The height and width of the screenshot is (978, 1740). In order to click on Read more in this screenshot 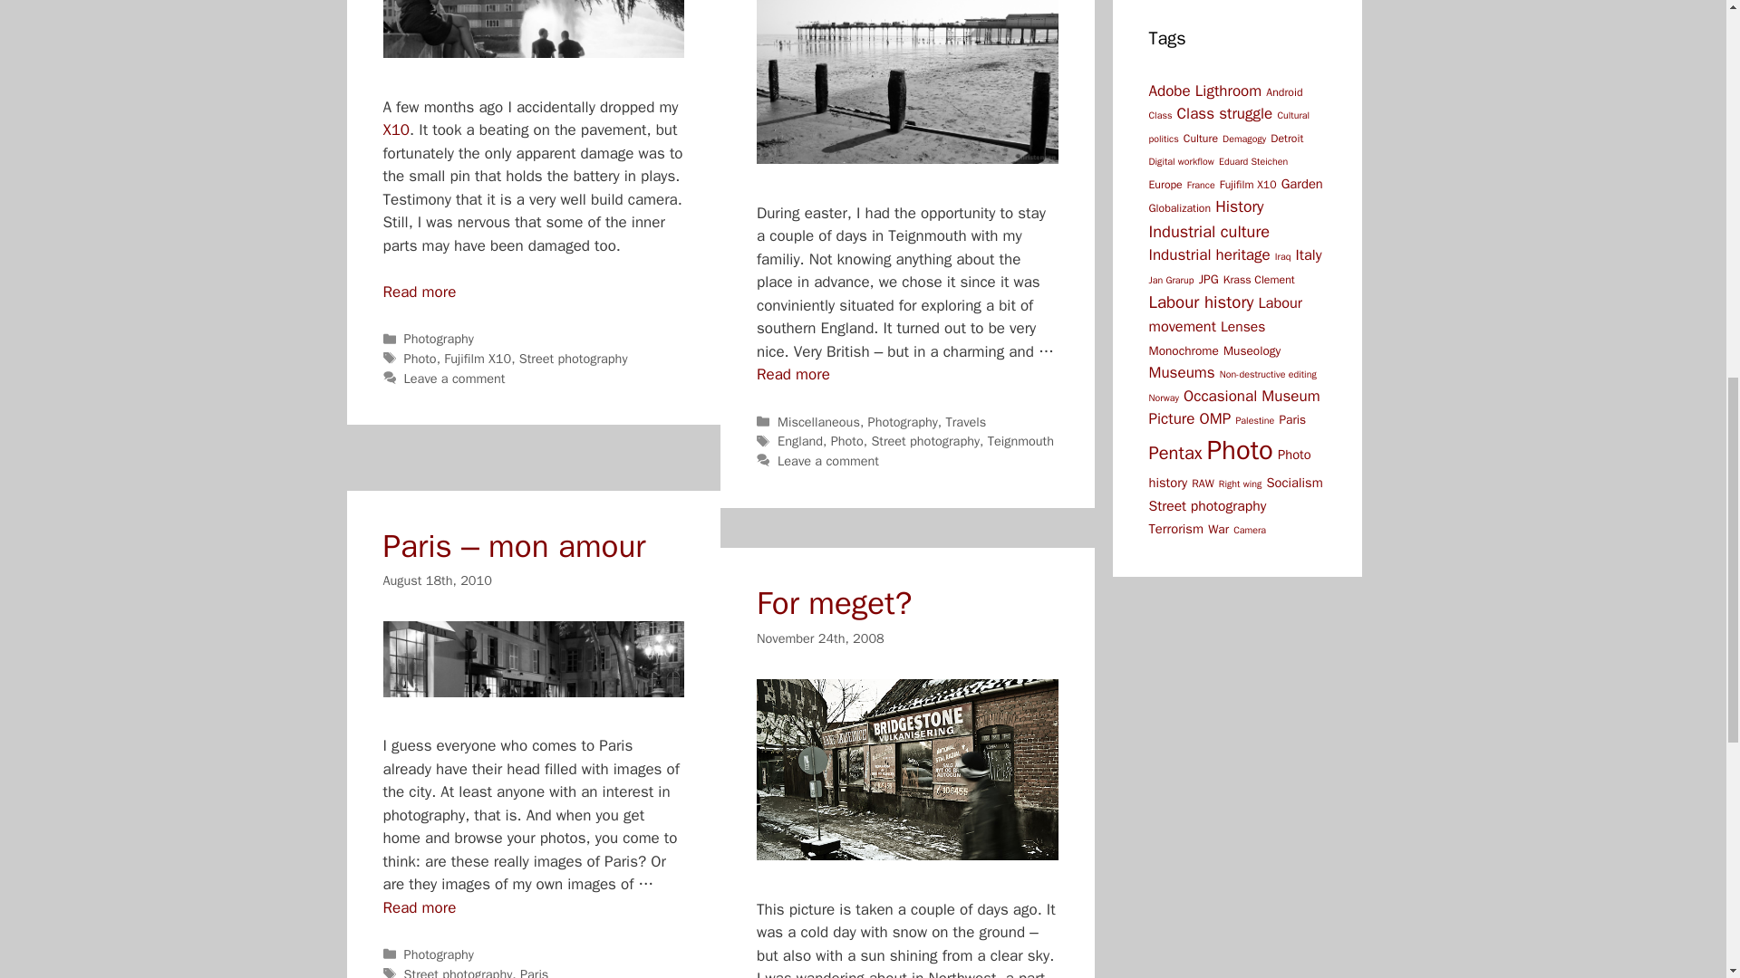, I will do `click(793, 374)`.